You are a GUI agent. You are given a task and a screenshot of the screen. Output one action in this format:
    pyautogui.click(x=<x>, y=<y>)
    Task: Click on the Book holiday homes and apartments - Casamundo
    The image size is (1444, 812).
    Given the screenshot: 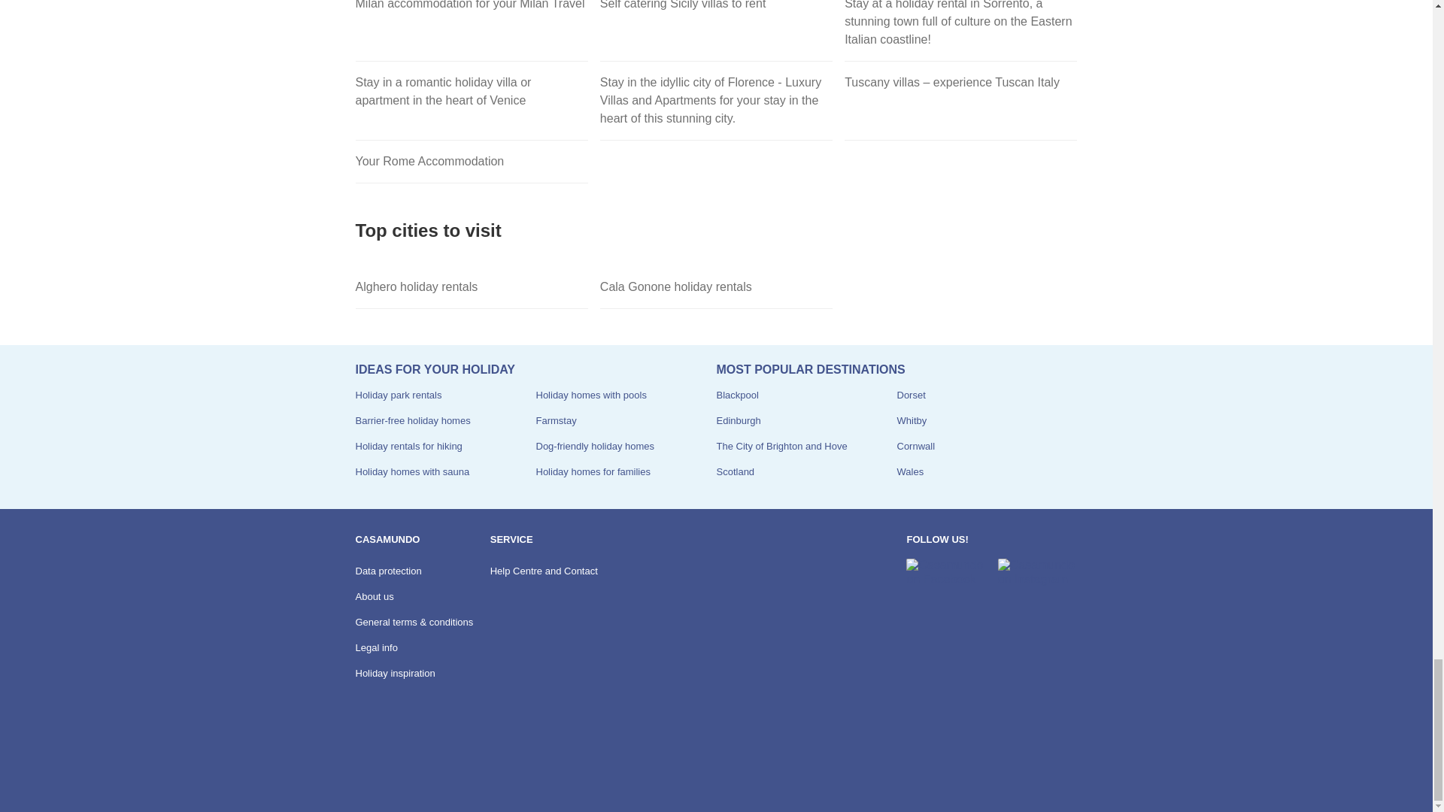 What is the action you would take?
    pyautogui.click(x=396, y=770)
    